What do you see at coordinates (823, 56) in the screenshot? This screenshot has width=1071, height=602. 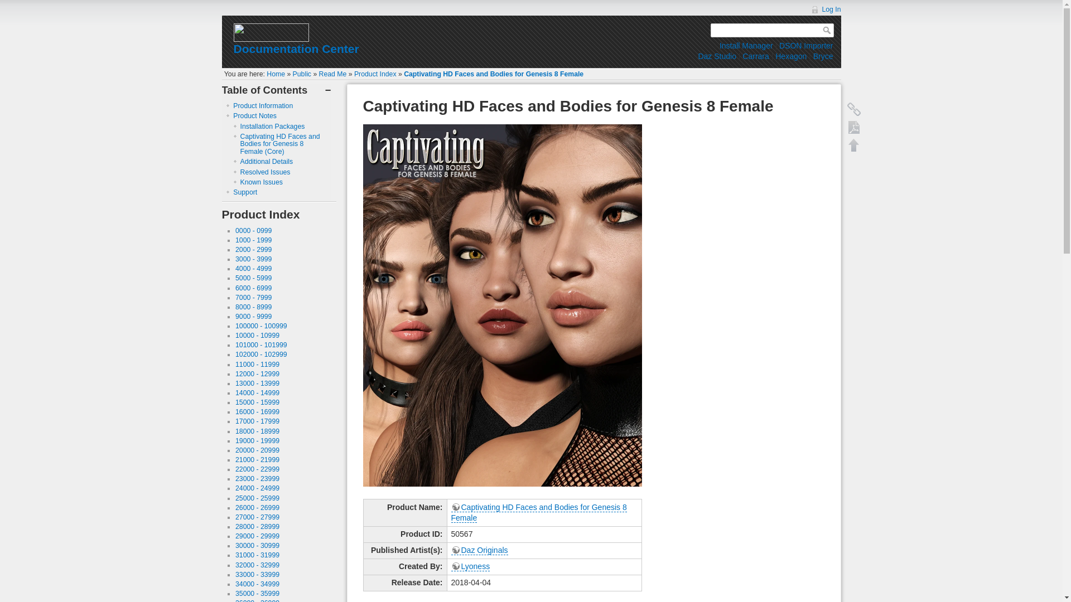 I see `Bryce` at bounding box center [823, 56].